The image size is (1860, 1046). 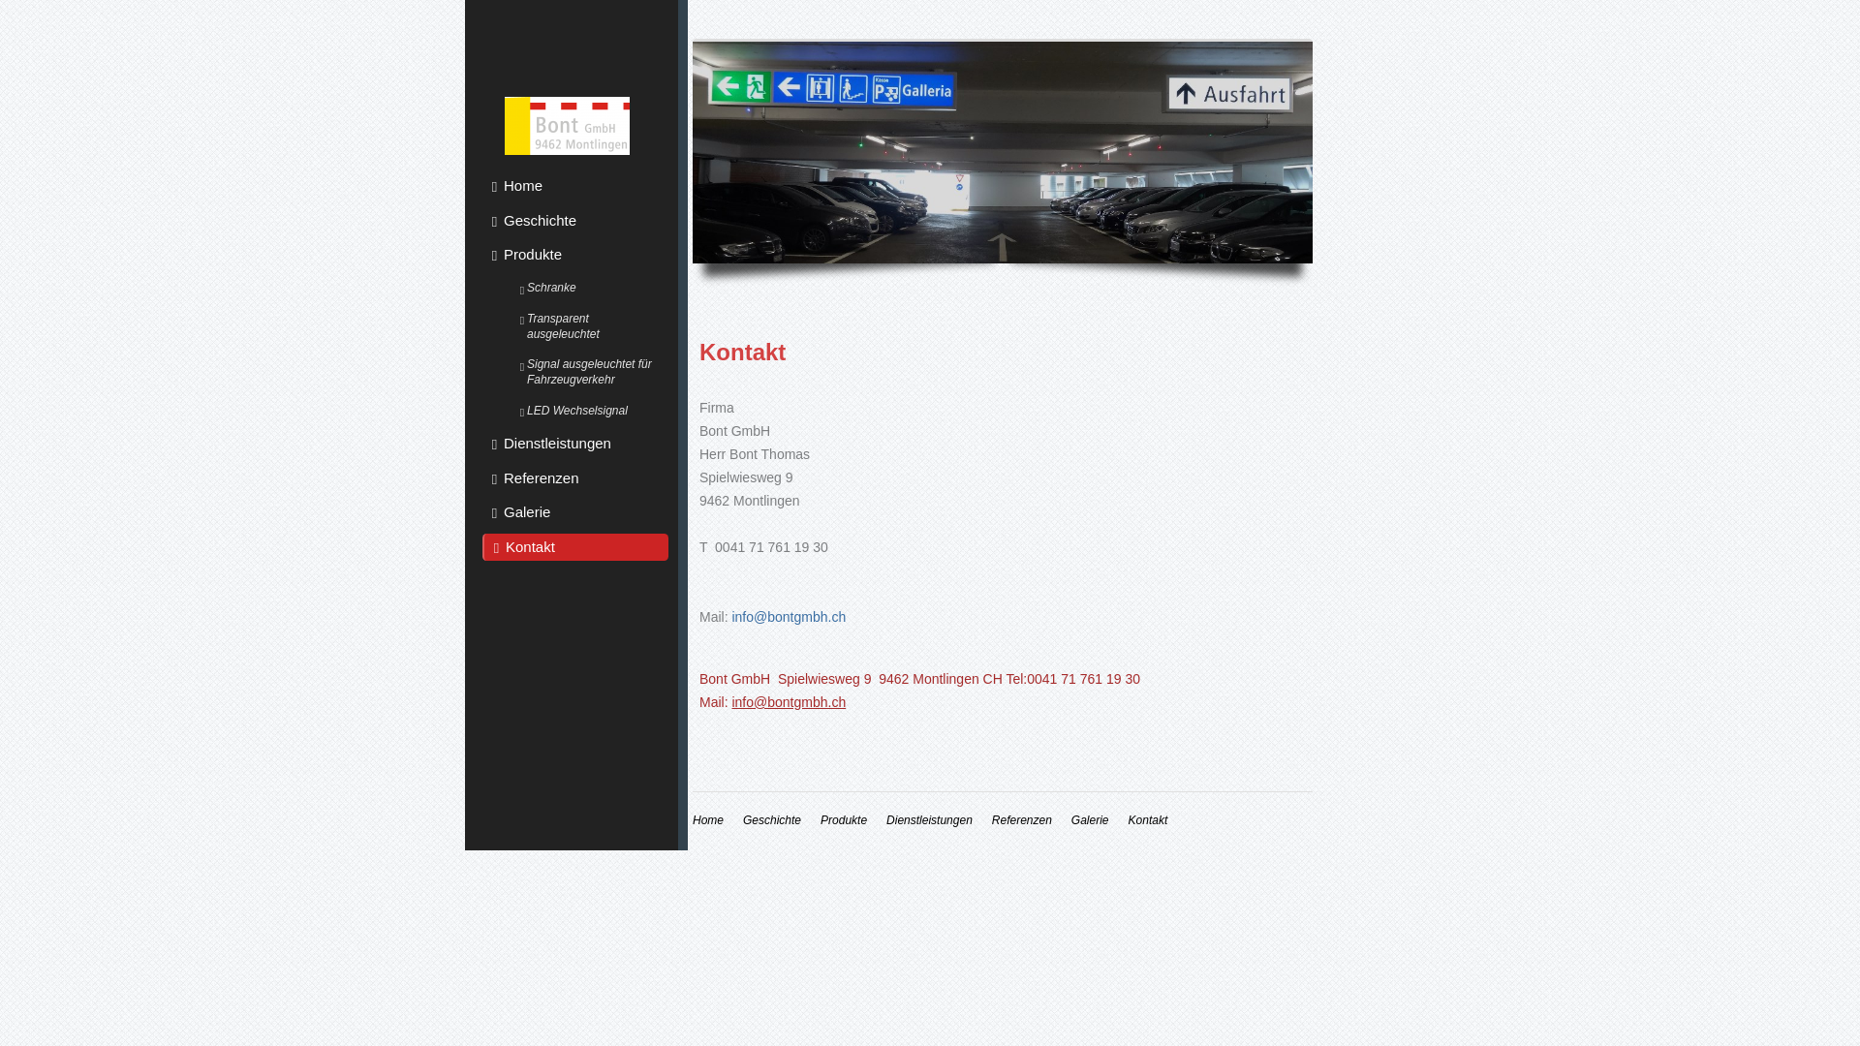 I want to click on Home, so click(x=708, y=820).